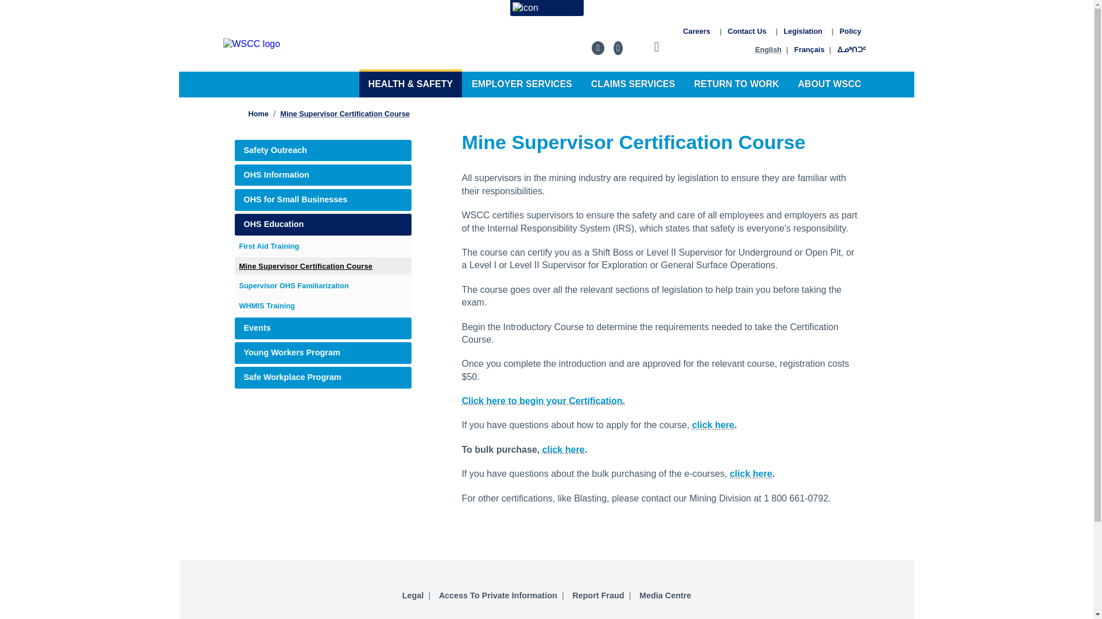 The width and height of the screenshot is (1102, 619). I want to click on Toggle the site search form, so click(657, 49).